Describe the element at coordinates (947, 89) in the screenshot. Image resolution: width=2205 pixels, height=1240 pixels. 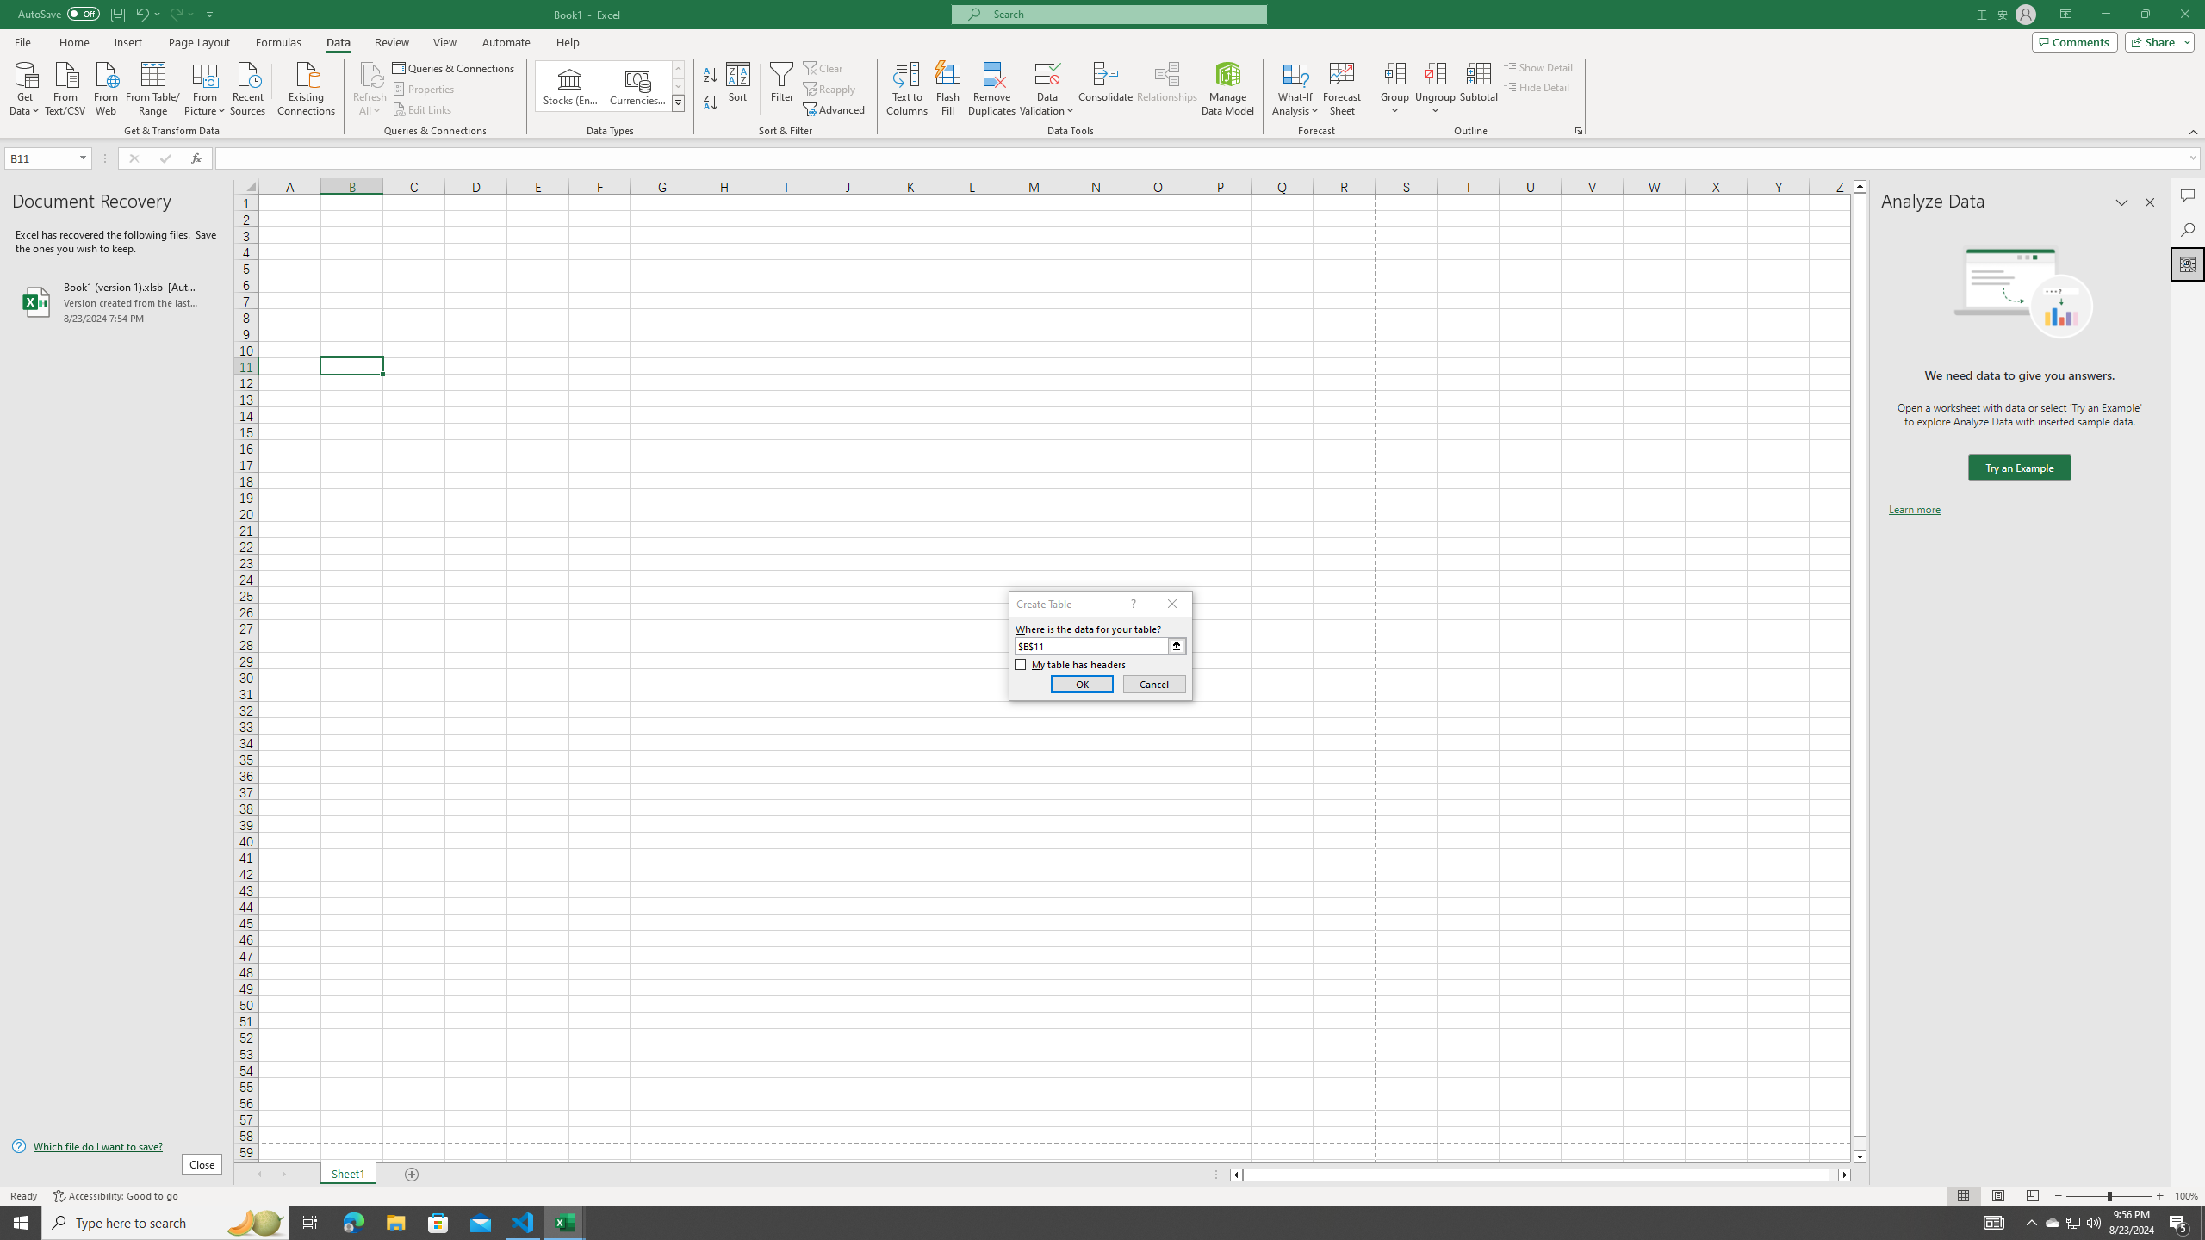
I see `Flash Fill` at that location.